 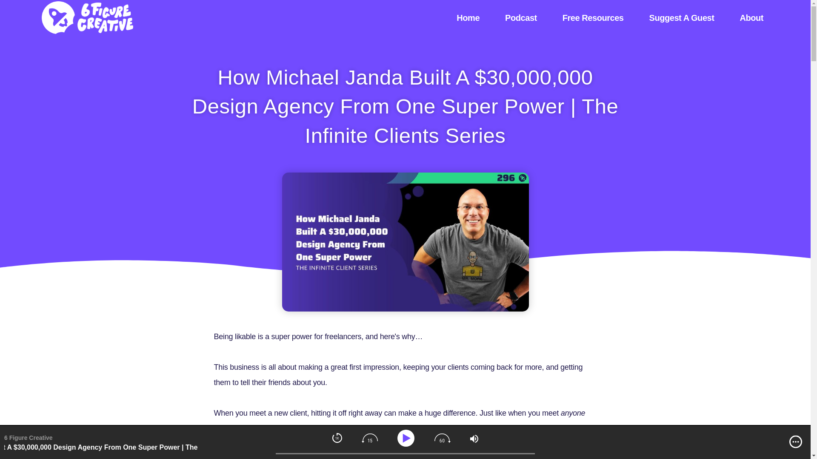 I want to click on Free Resources, so click(x=593, y=18).